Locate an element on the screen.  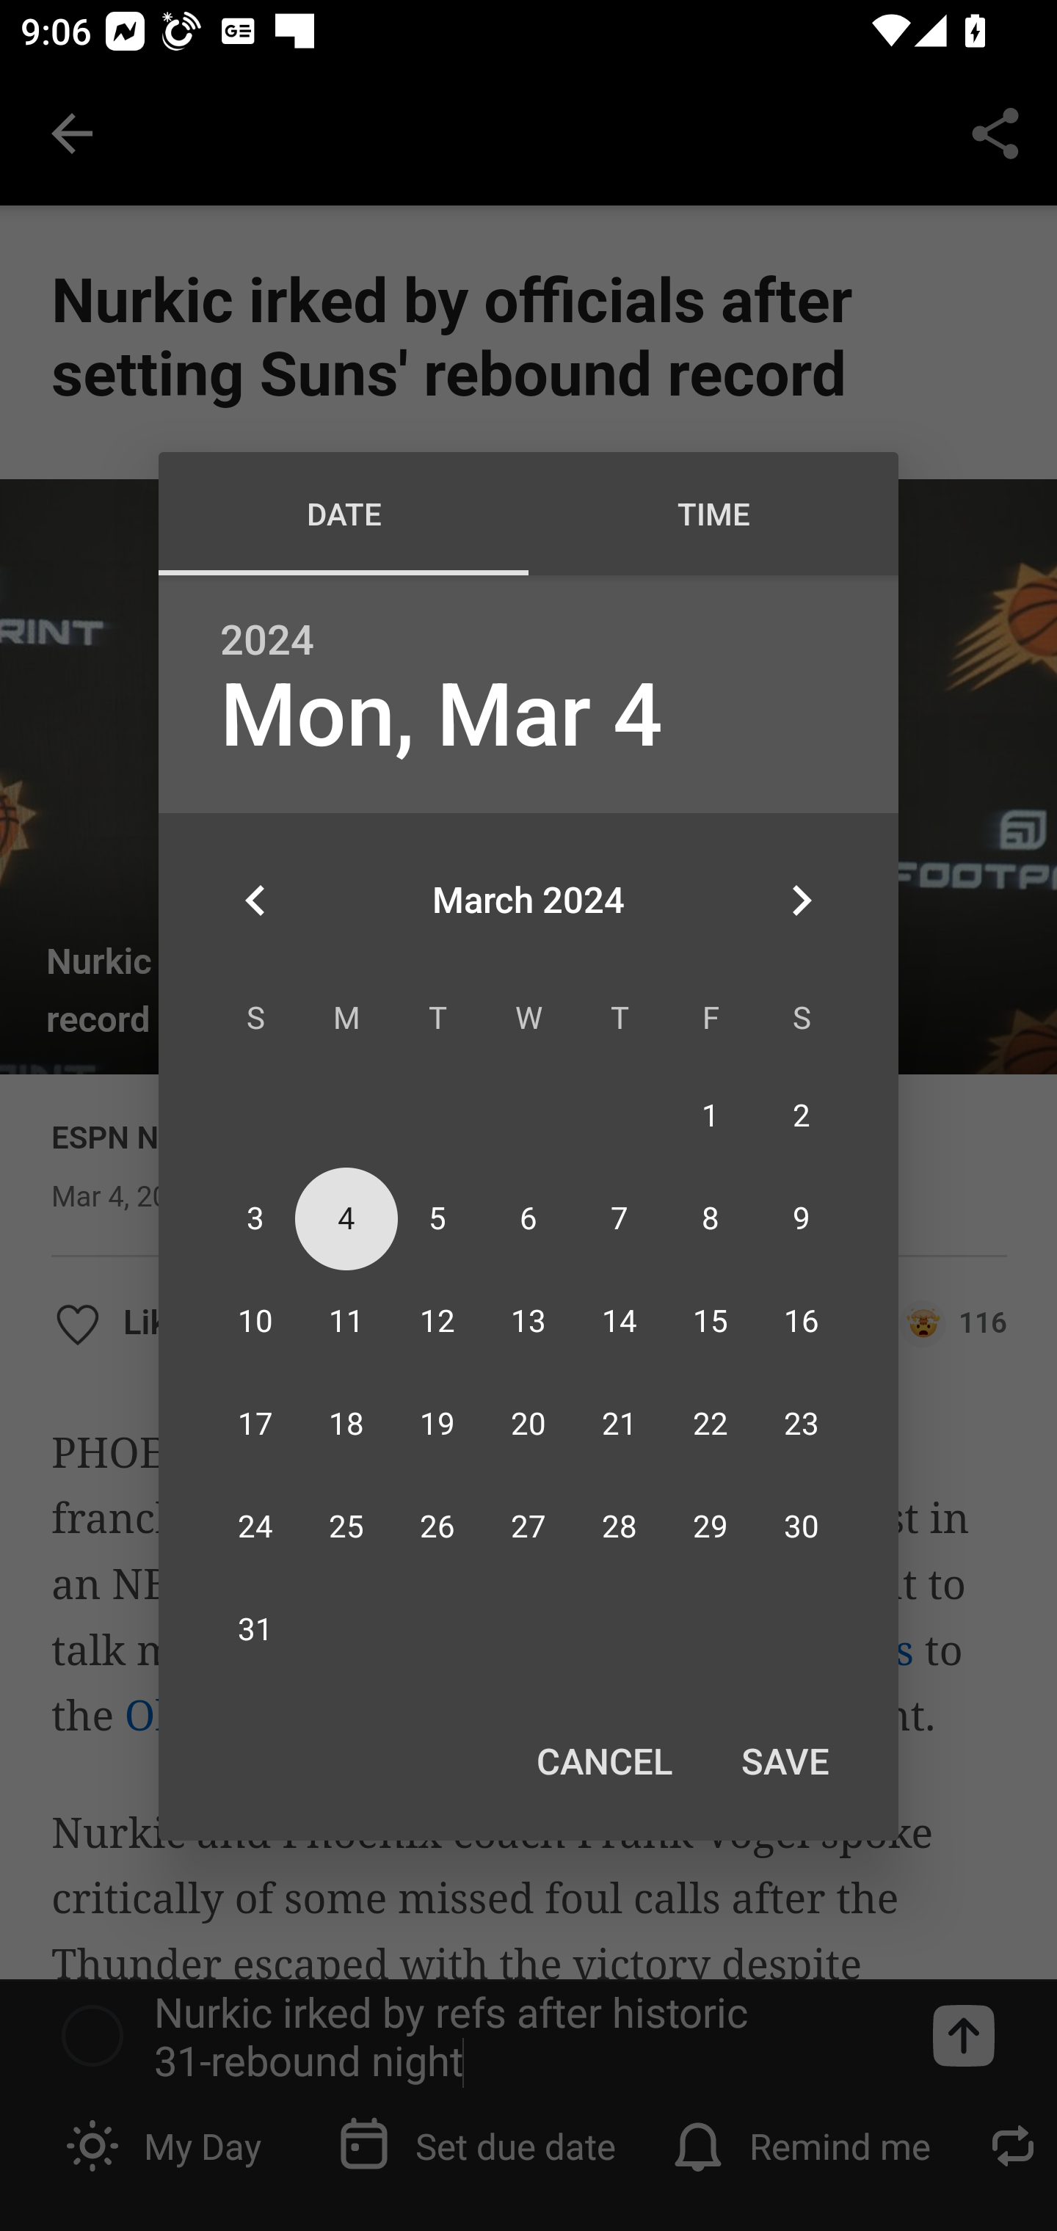
29 29 March 2024 is located at coordinates (710, 1528).